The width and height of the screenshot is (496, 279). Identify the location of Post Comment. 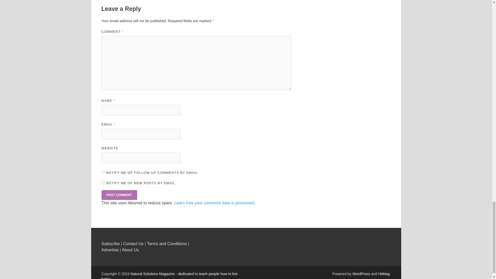
(119, 195).